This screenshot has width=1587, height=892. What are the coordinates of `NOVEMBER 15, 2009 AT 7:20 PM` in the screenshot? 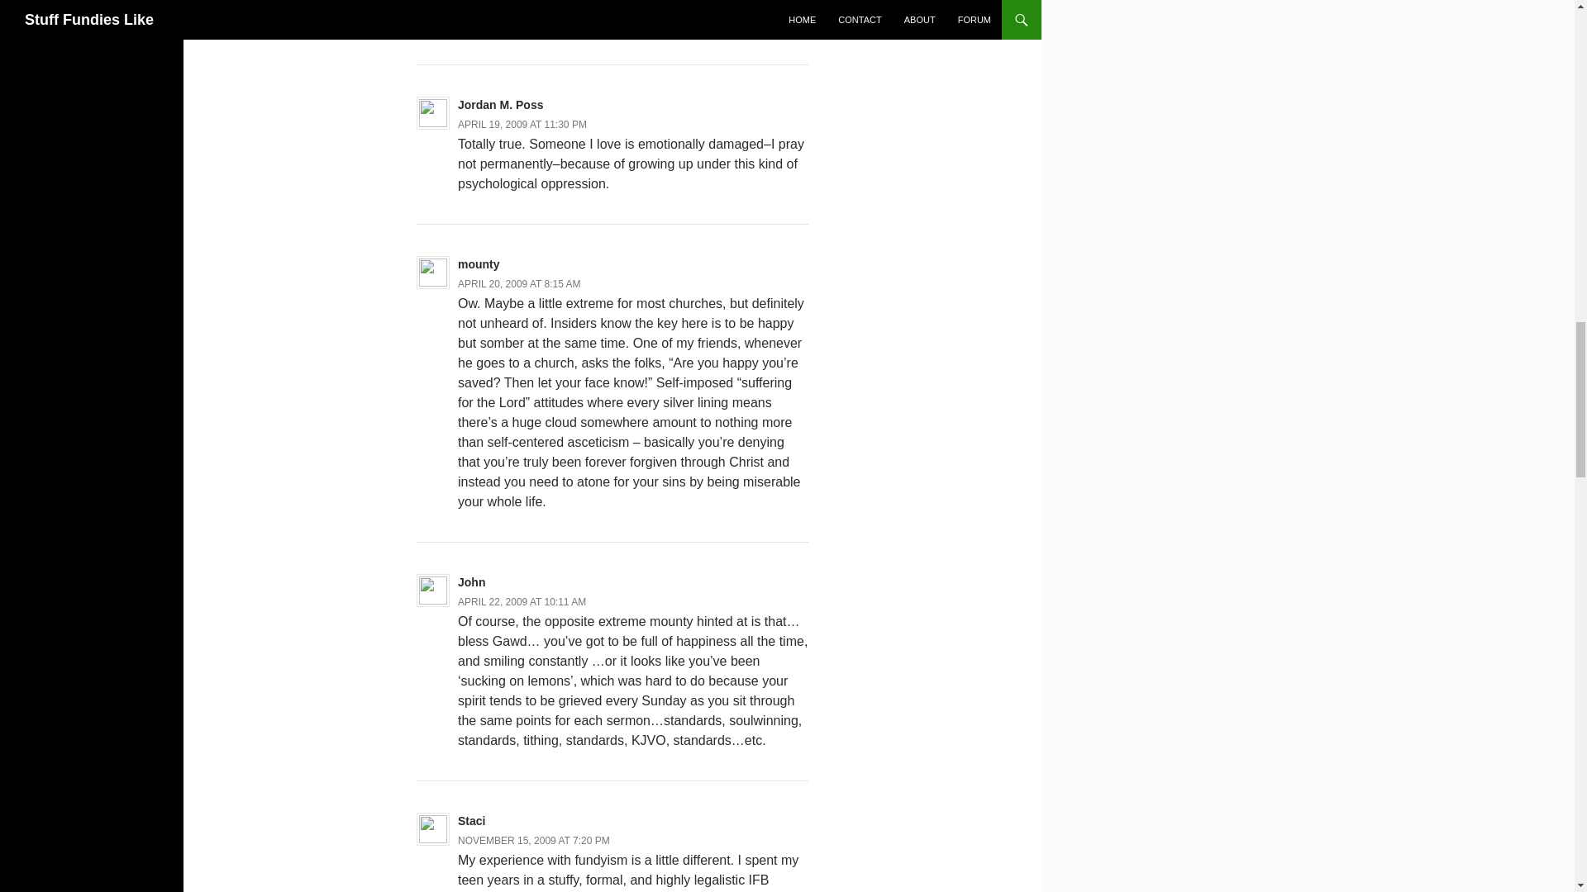 It's located at (534, 840).